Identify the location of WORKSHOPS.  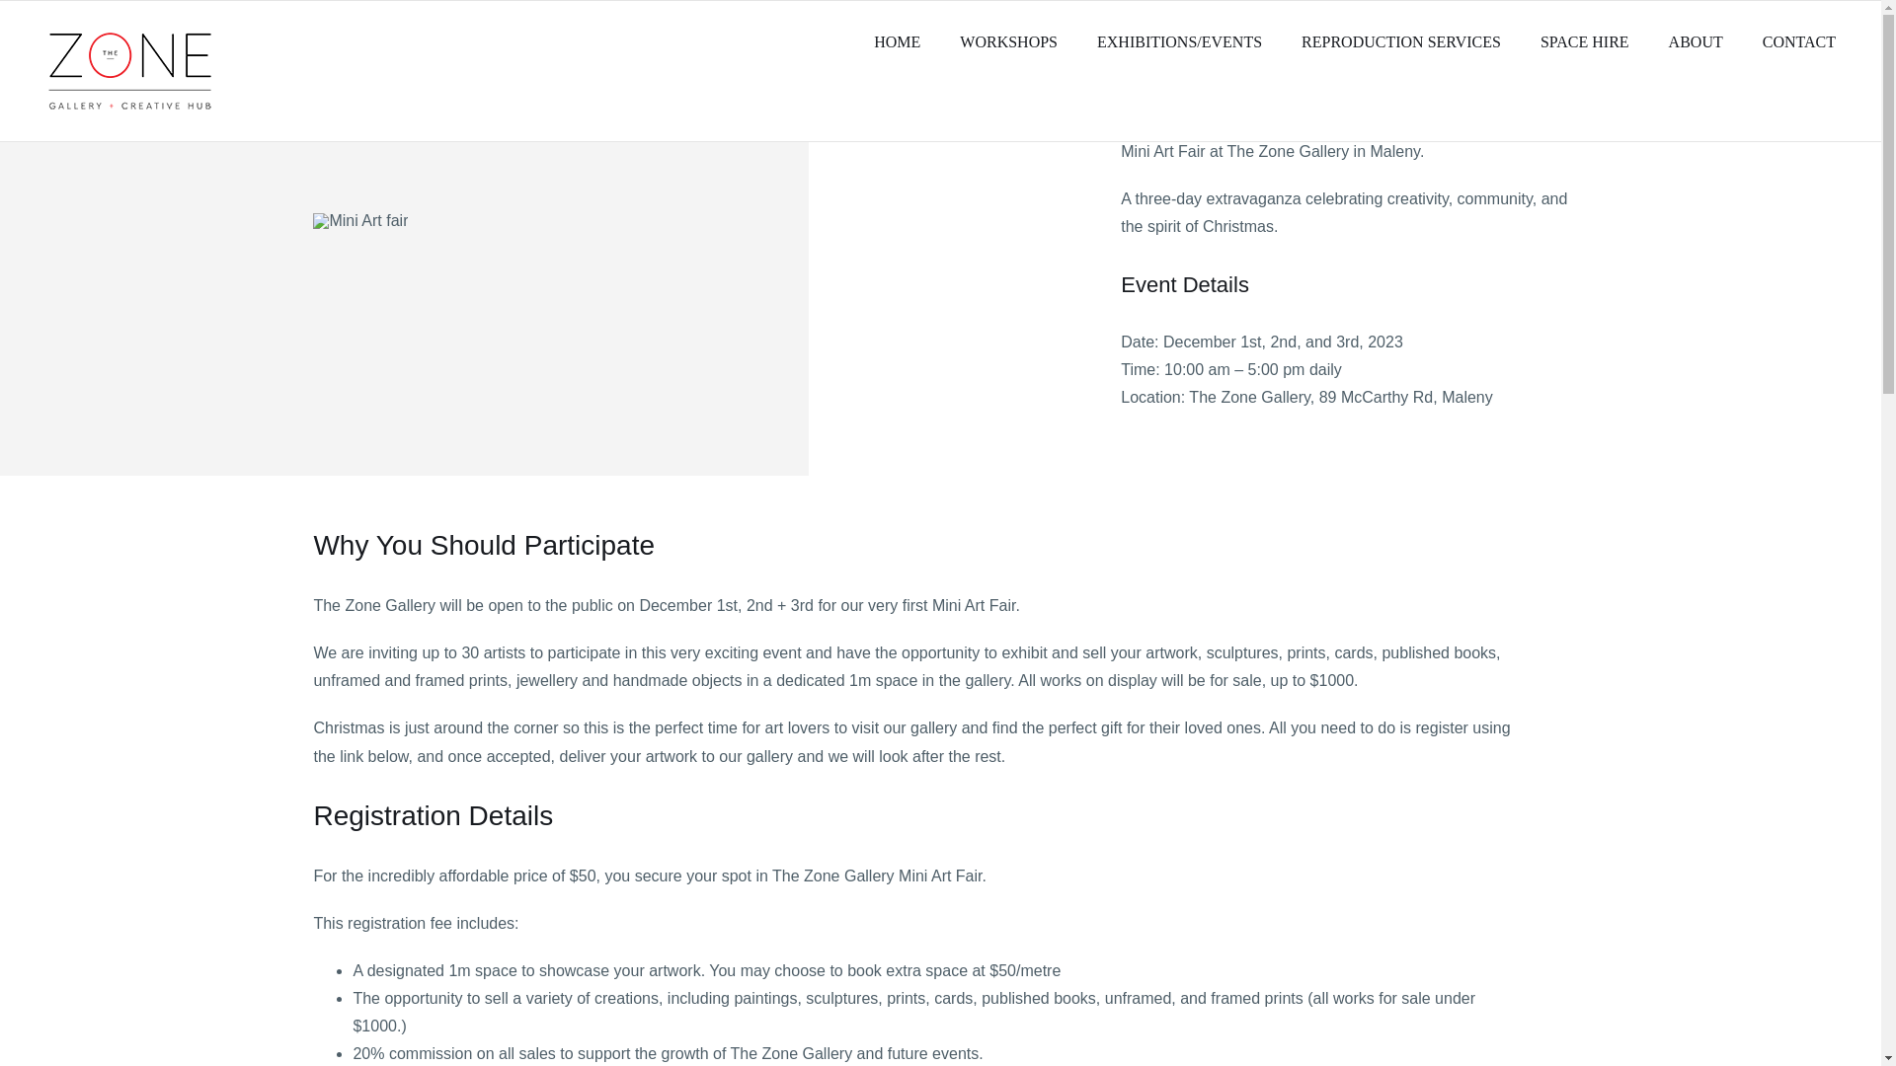
(1008, 42).